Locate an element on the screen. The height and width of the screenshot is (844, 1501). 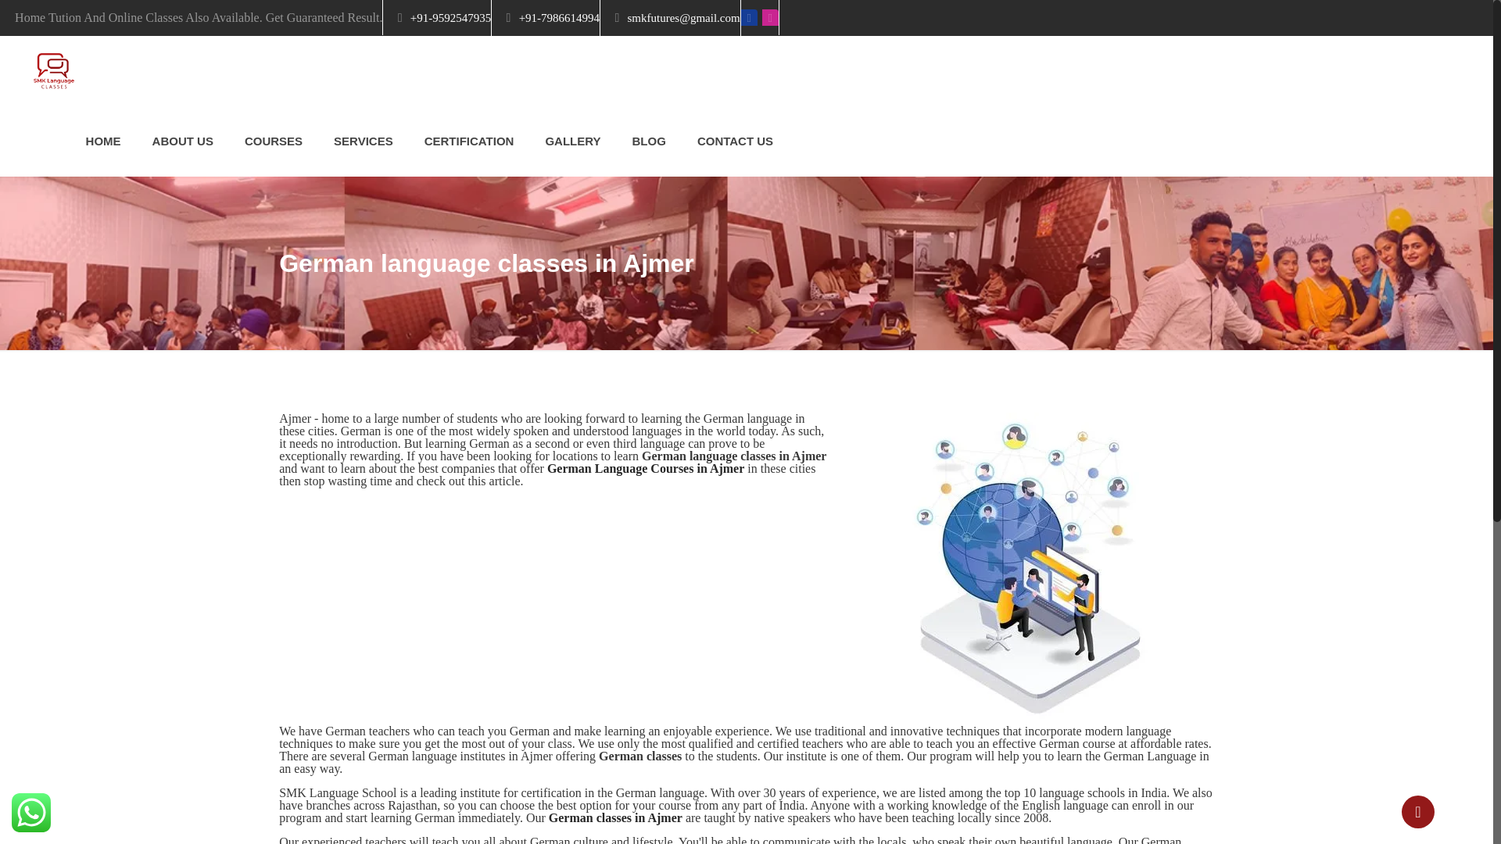
HOME is located at coordinates (103, 141).